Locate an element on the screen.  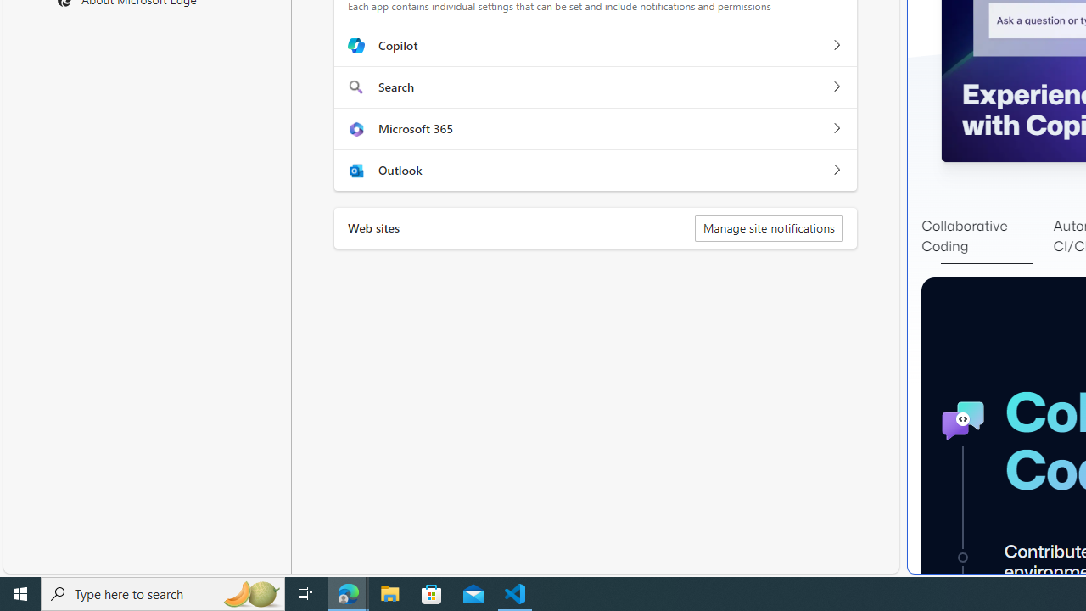
Manage site notifications is located at coordinates (769, 227).